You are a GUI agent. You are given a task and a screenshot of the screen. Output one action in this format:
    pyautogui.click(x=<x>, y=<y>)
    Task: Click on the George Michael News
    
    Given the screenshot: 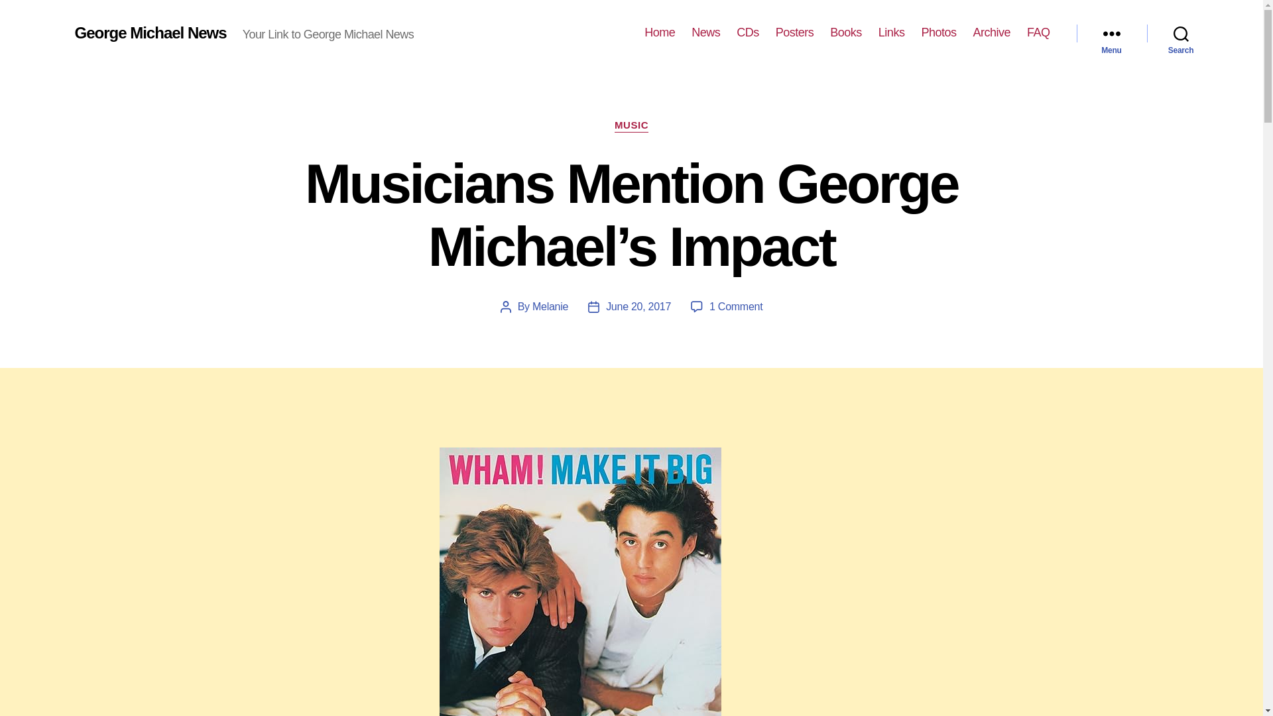 What is the action you would take?
    pyautogui.click(x=150, y=32)
    